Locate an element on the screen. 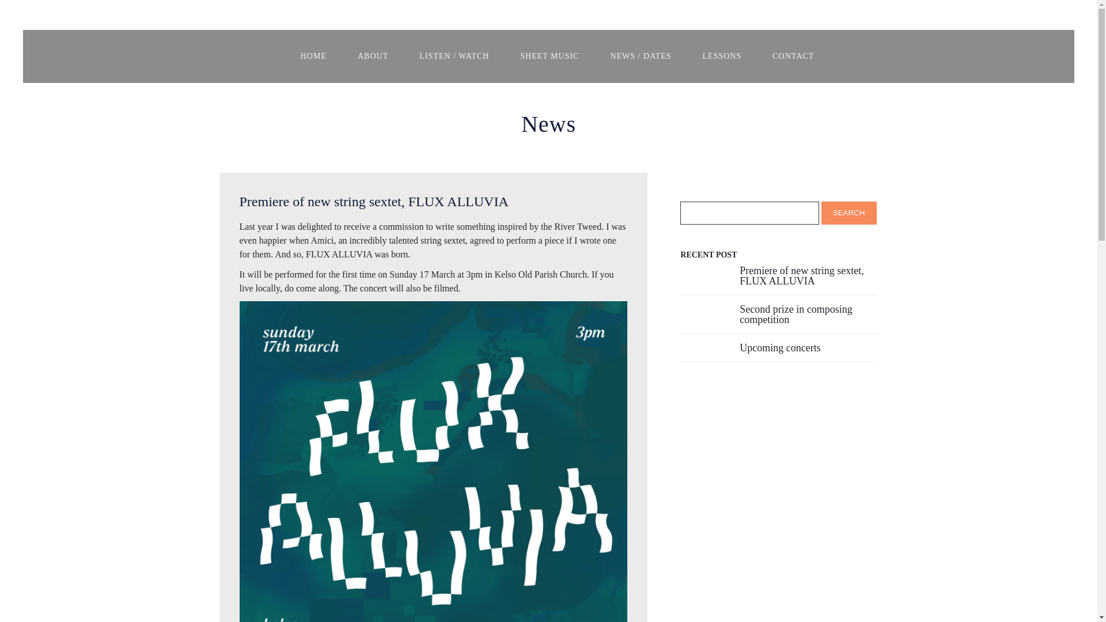 The image size is (1106, 622). Search is located at coordinates (849, 213).